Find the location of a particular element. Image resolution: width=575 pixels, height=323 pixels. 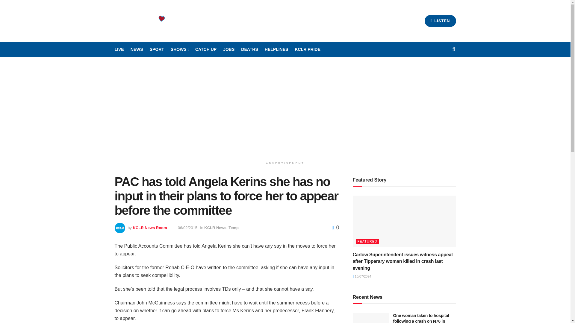

HELPLINES is located at coordinates (276, 49).